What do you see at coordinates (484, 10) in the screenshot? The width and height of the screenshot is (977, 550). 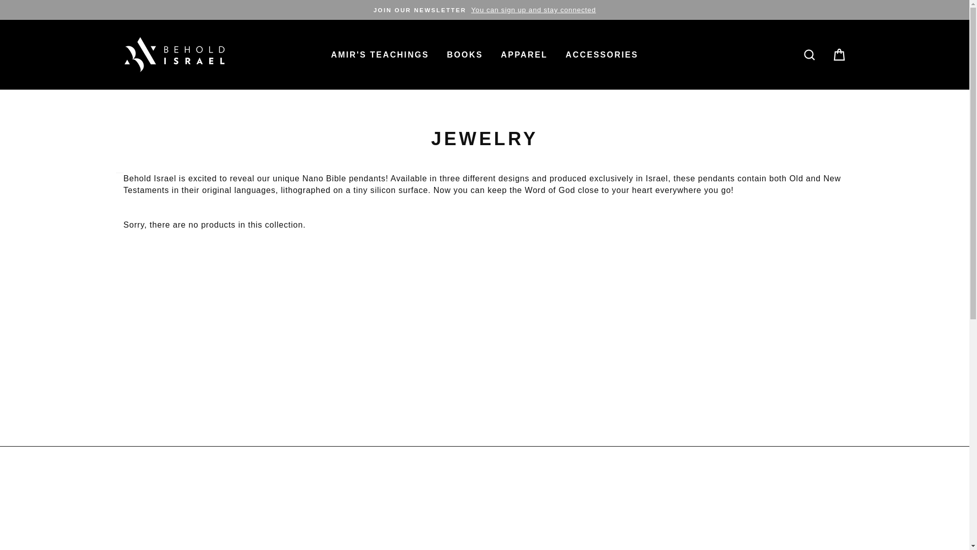 I see `JOIN OUR NEWSLETTER You can sign up and stay connected` at bounding box center [484, 10].